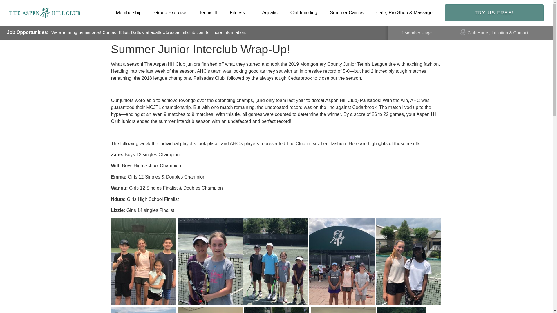 This screenshot has height=313, width=557. Describe the element at coordinates (129, 13) in the screenshot. I see `Membership` at that location.